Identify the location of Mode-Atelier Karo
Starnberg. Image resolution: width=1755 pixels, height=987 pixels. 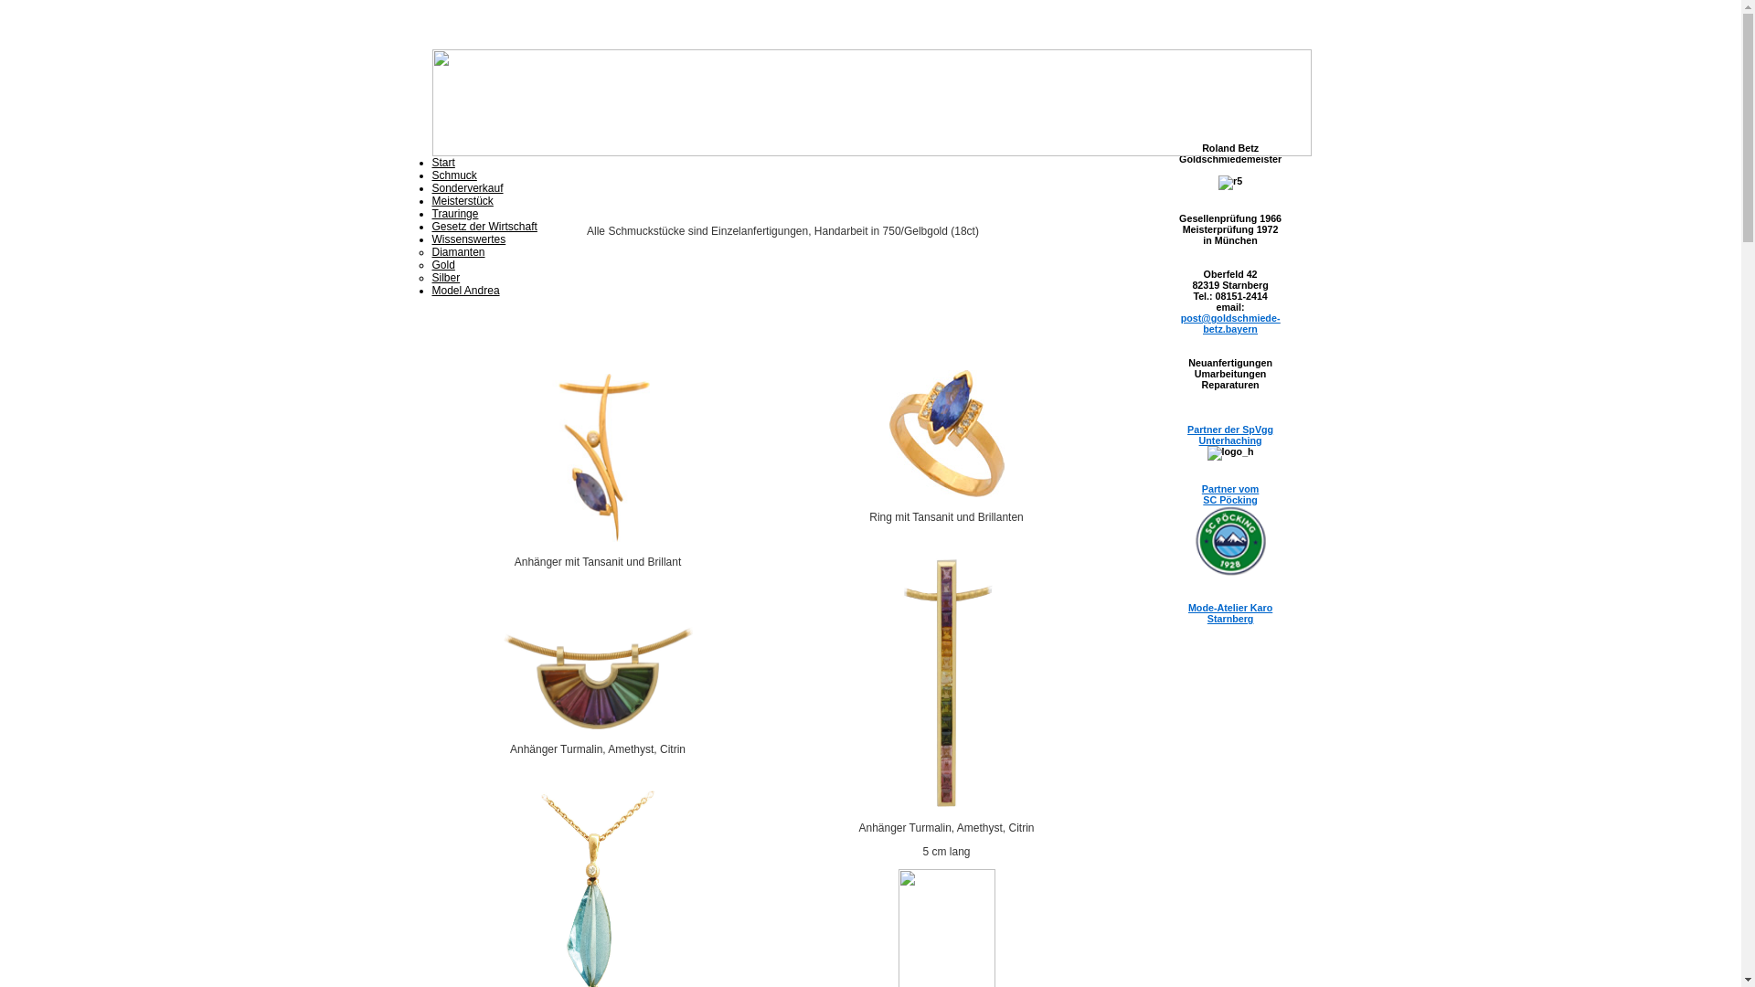
(1230, 613).